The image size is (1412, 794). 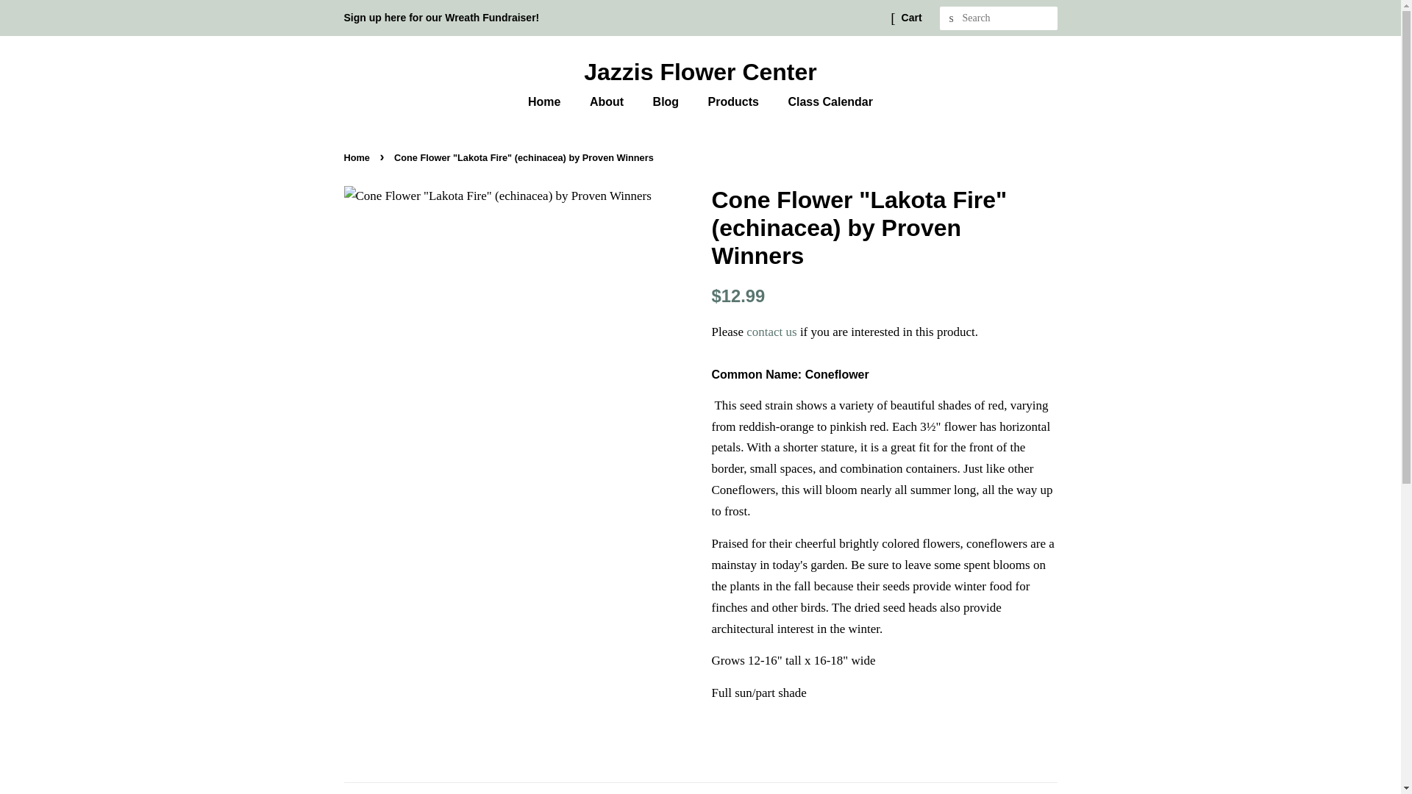 What do you see at coordinates (824, 101) in the screenshot?
I see `Class Calendar` at bounding box center [824, 101].